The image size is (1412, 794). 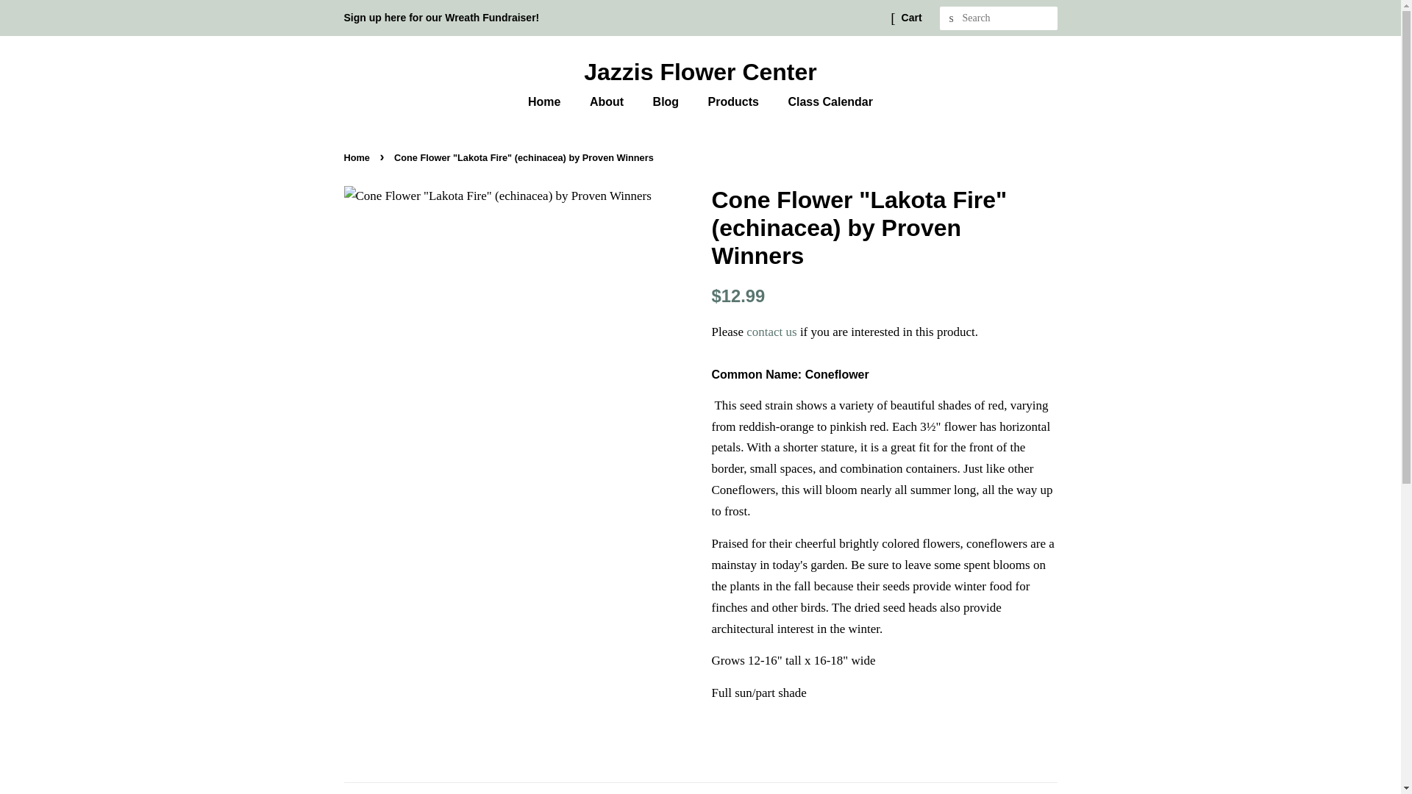 What do you see at coordinates (824, 101) in the screenshot?
I see `Class Calendar` at bounding box center [824, 101].